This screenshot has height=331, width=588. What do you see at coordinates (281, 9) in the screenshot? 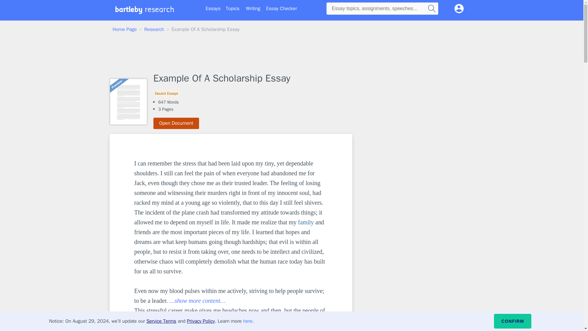
I see `Essay Checker` at bounding box center [281, 9].